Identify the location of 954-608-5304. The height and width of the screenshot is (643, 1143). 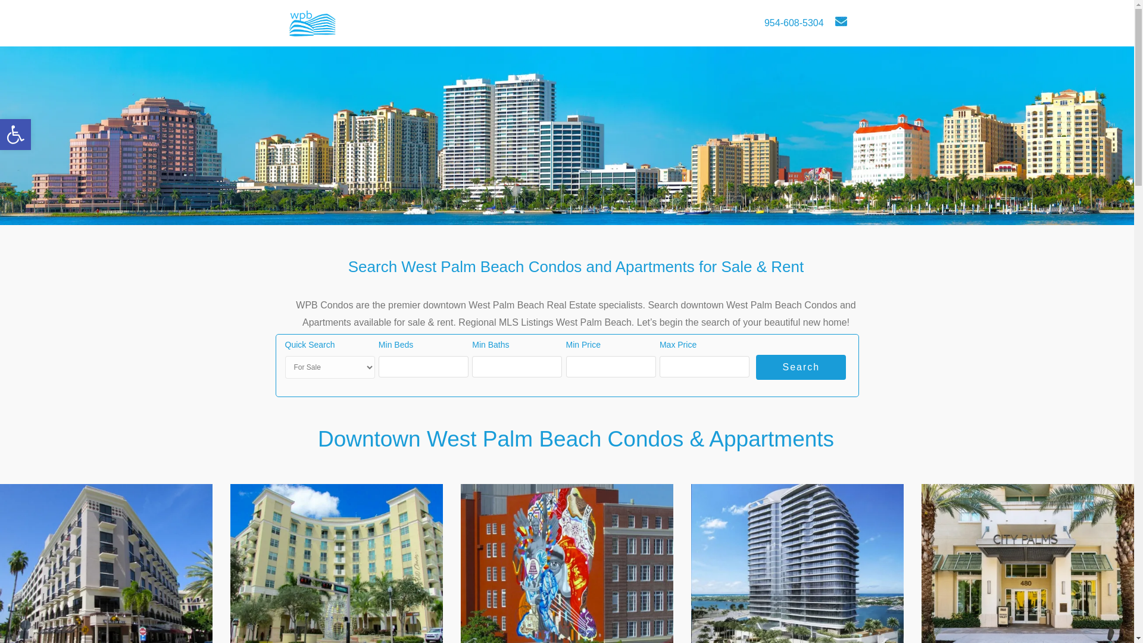
(794, 23).